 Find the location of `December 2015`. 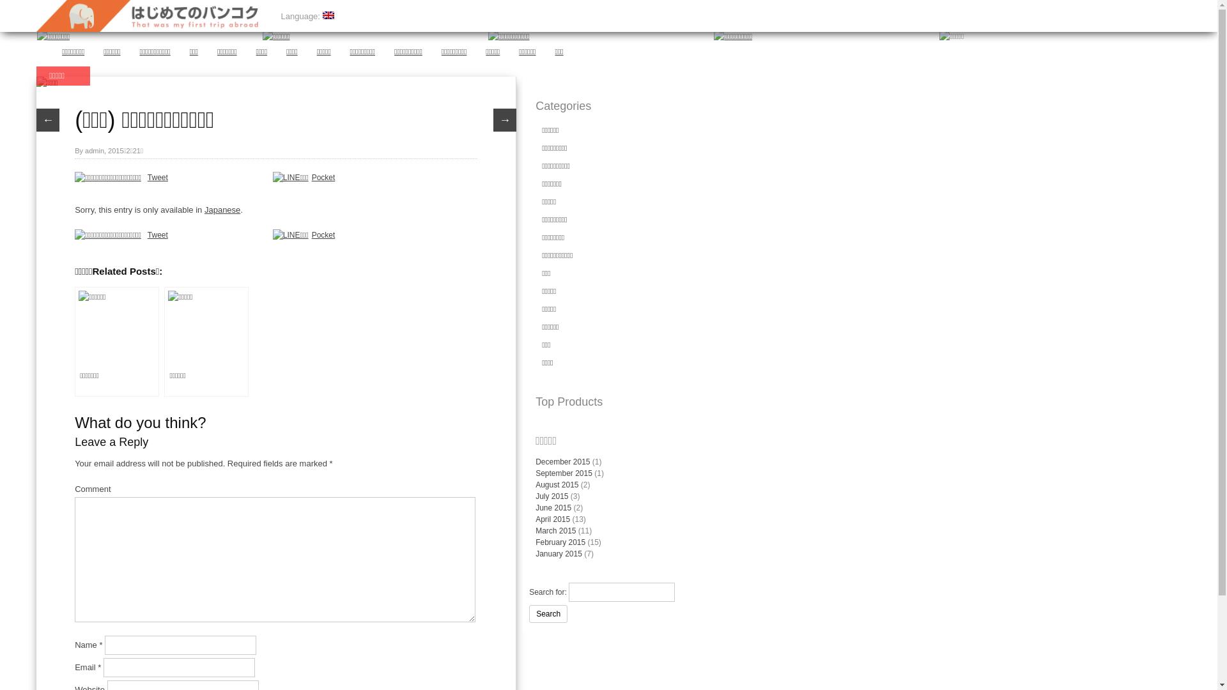

December 2015 is located at coordinates (562, 462).